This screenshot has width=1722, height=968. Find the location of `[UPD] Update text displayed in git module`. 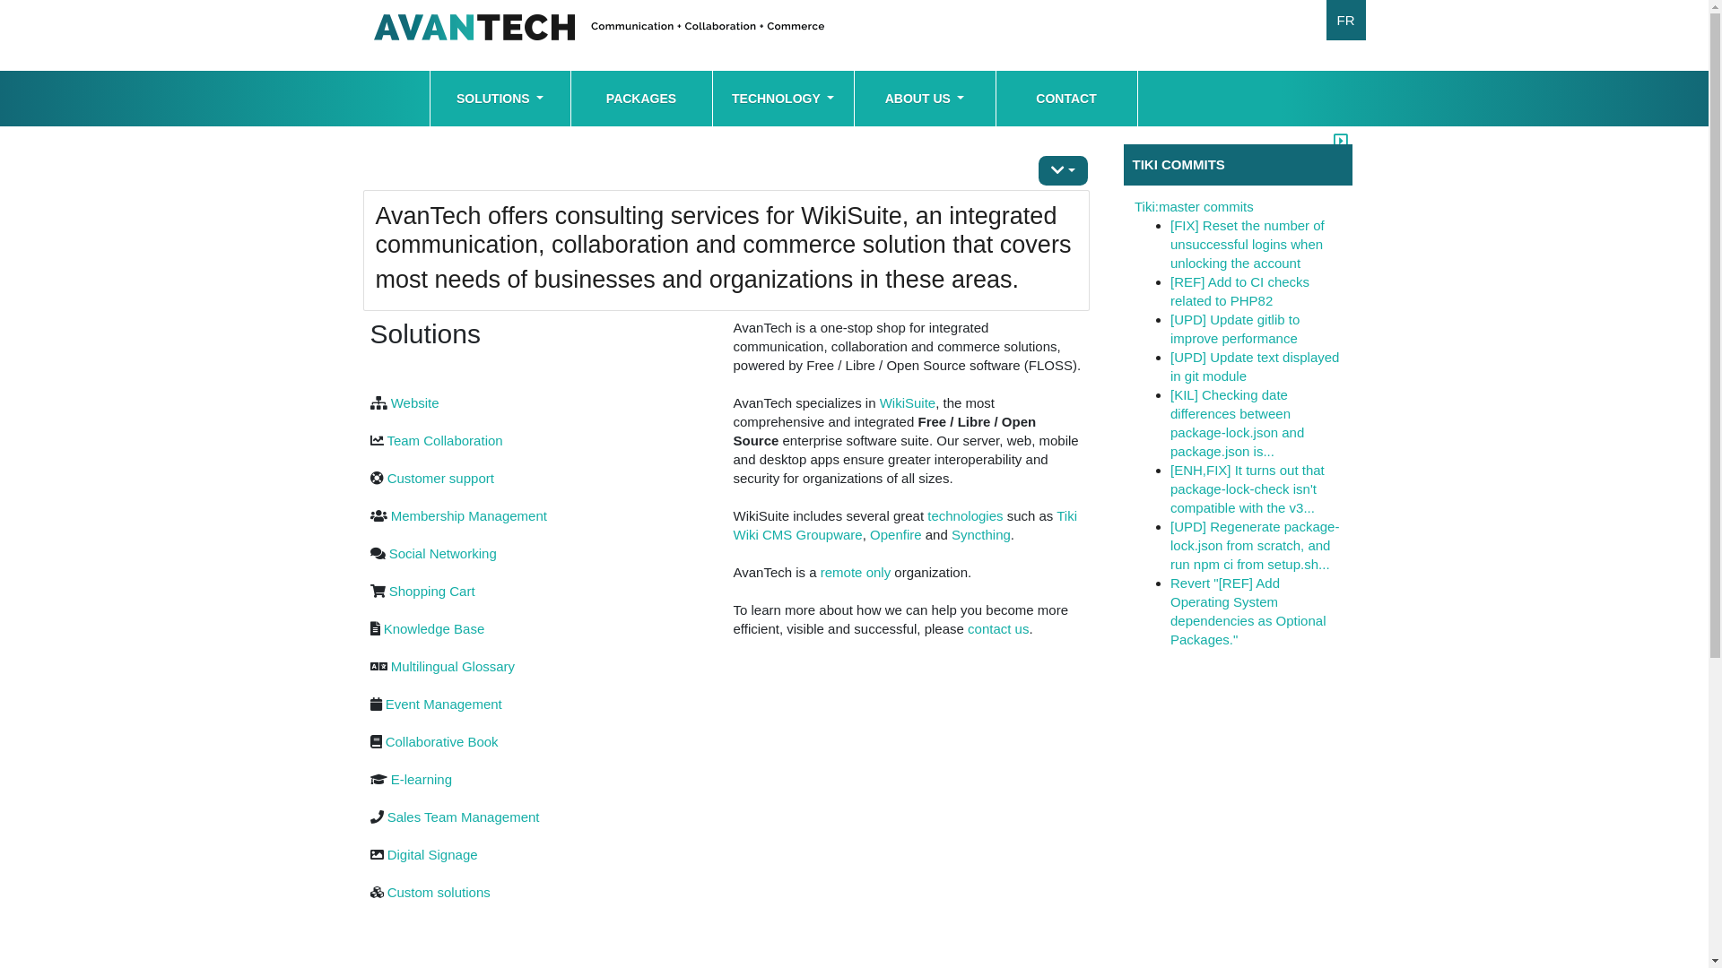

[UPD] Update text displayed in git module is located at coordinates (1255, 367).